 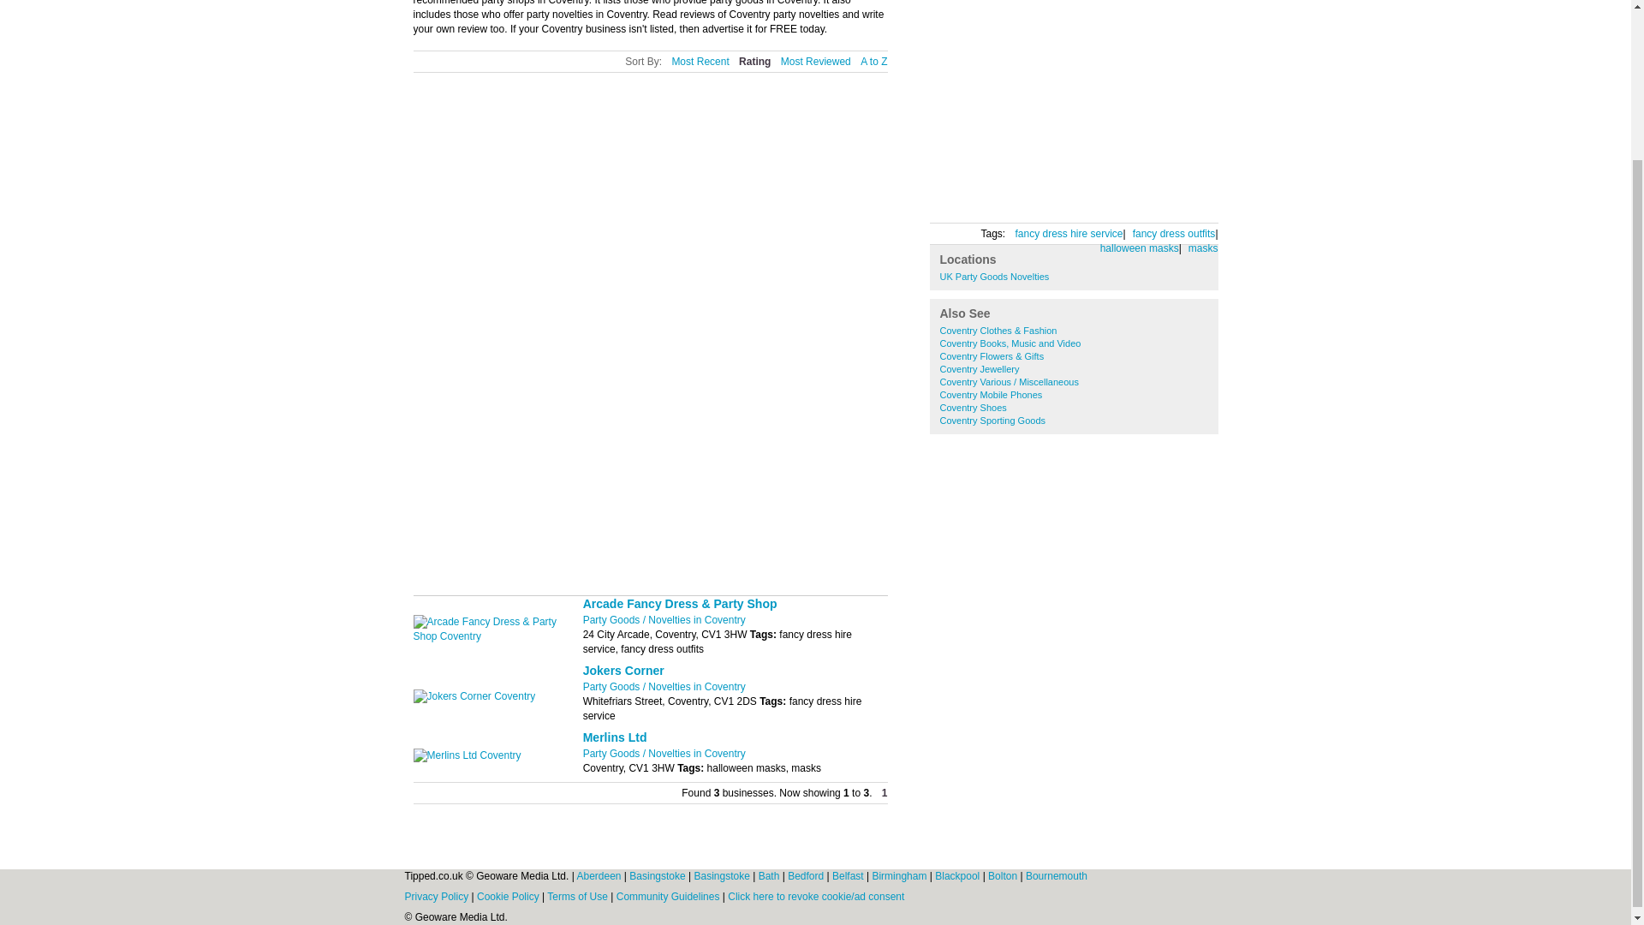 What do you see at coordinates (1010, 343) in the screenshot?
I see `Coventry Books, Music and Video` at bounding box center [1010, 343].